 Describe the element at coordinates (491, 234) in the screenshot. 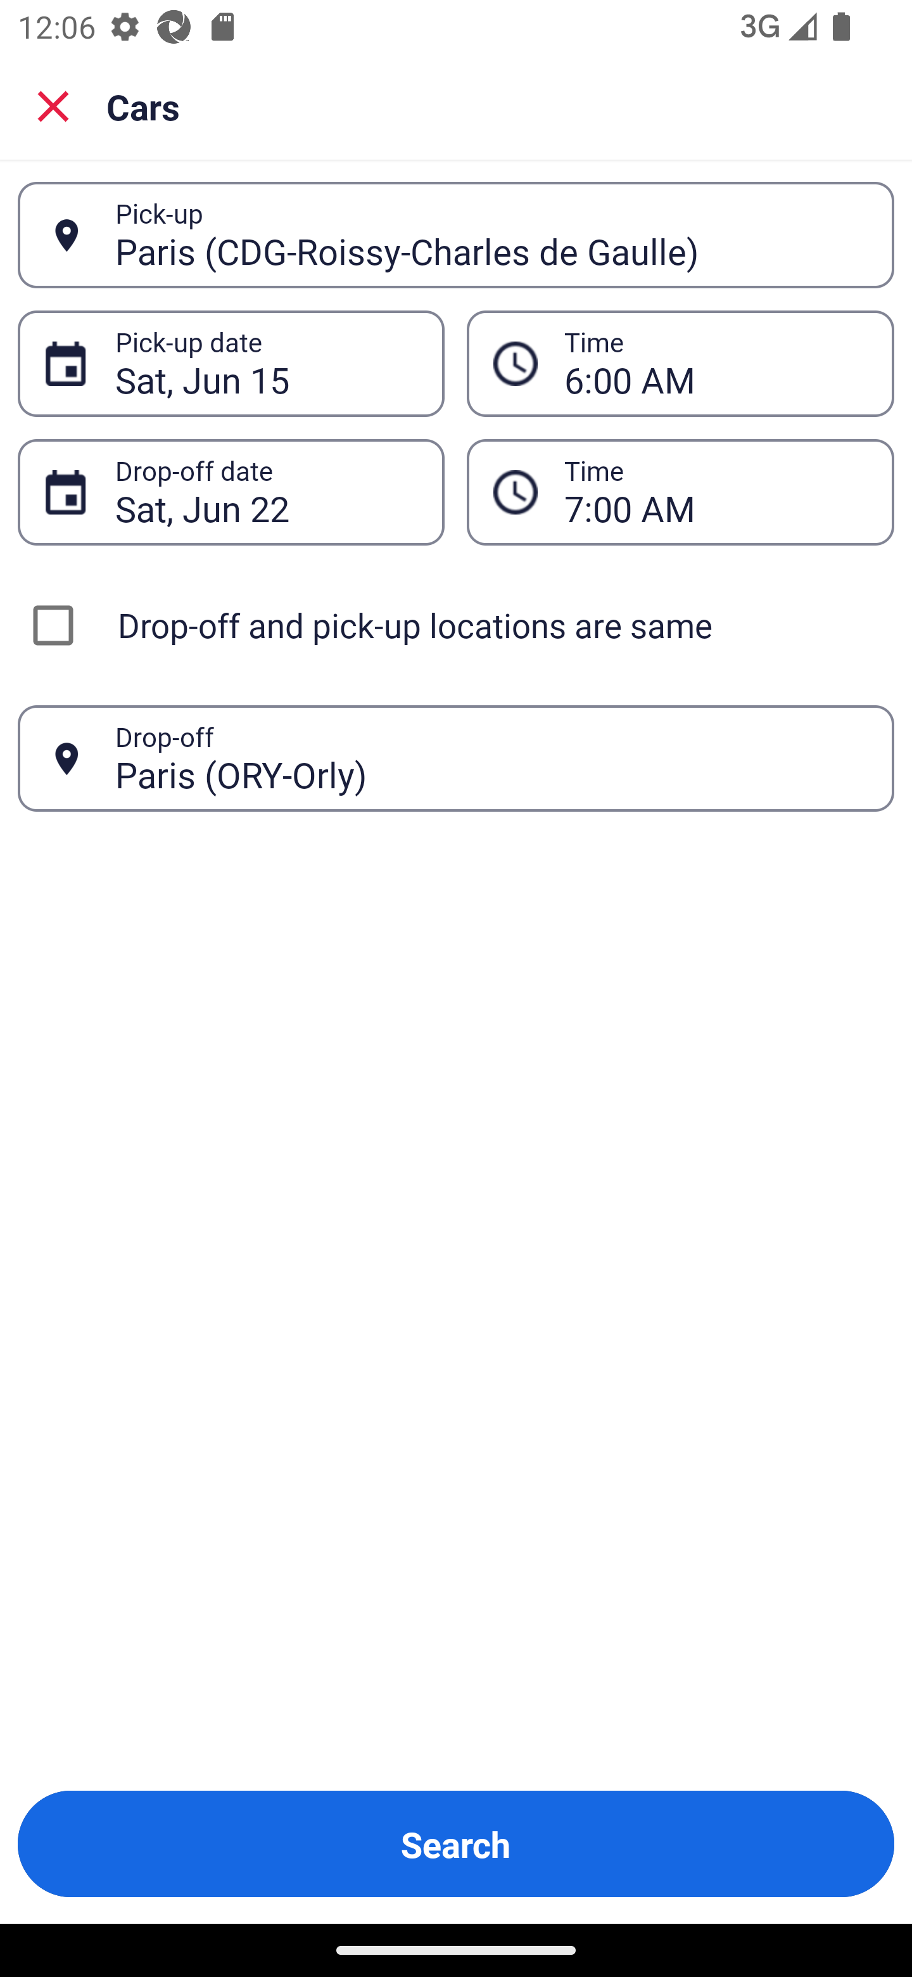

I see `Paris (CDG-Roissy-Charles de Gaulle)` at that location.